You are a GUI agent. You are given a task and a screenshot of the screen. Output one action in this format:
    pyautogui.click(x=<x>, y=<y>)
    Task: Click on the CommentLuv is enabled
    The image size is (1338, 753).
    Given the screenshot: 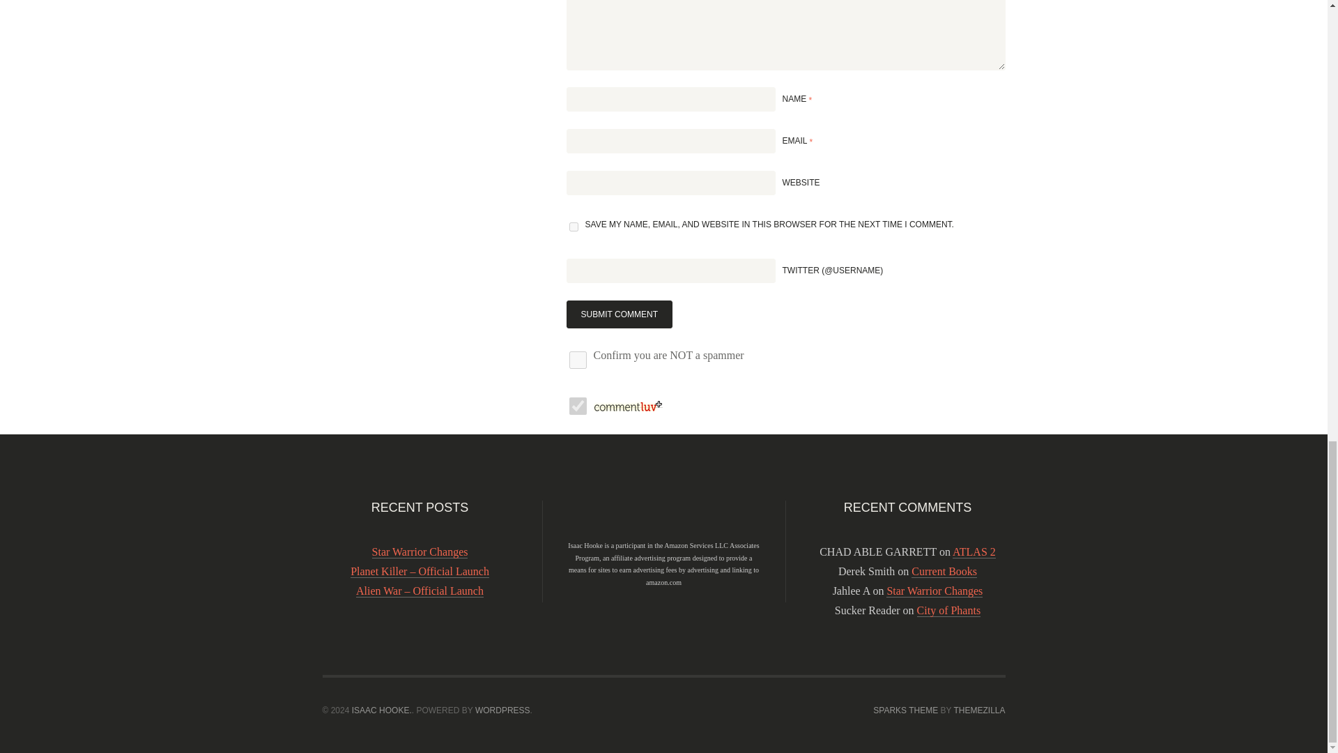 What is the action you would take?
    pyautogui.click(x=628, y=402)
    